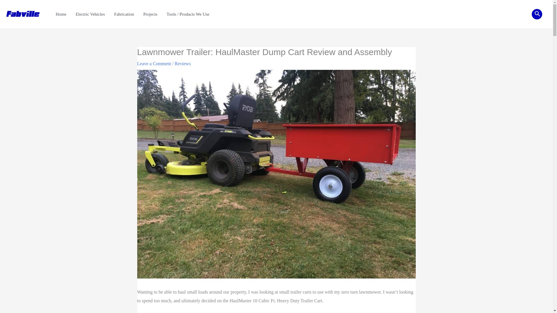 The width and height of the screenshot is (557, 313). I want to click on Leave a Comment, so click(154, 63).